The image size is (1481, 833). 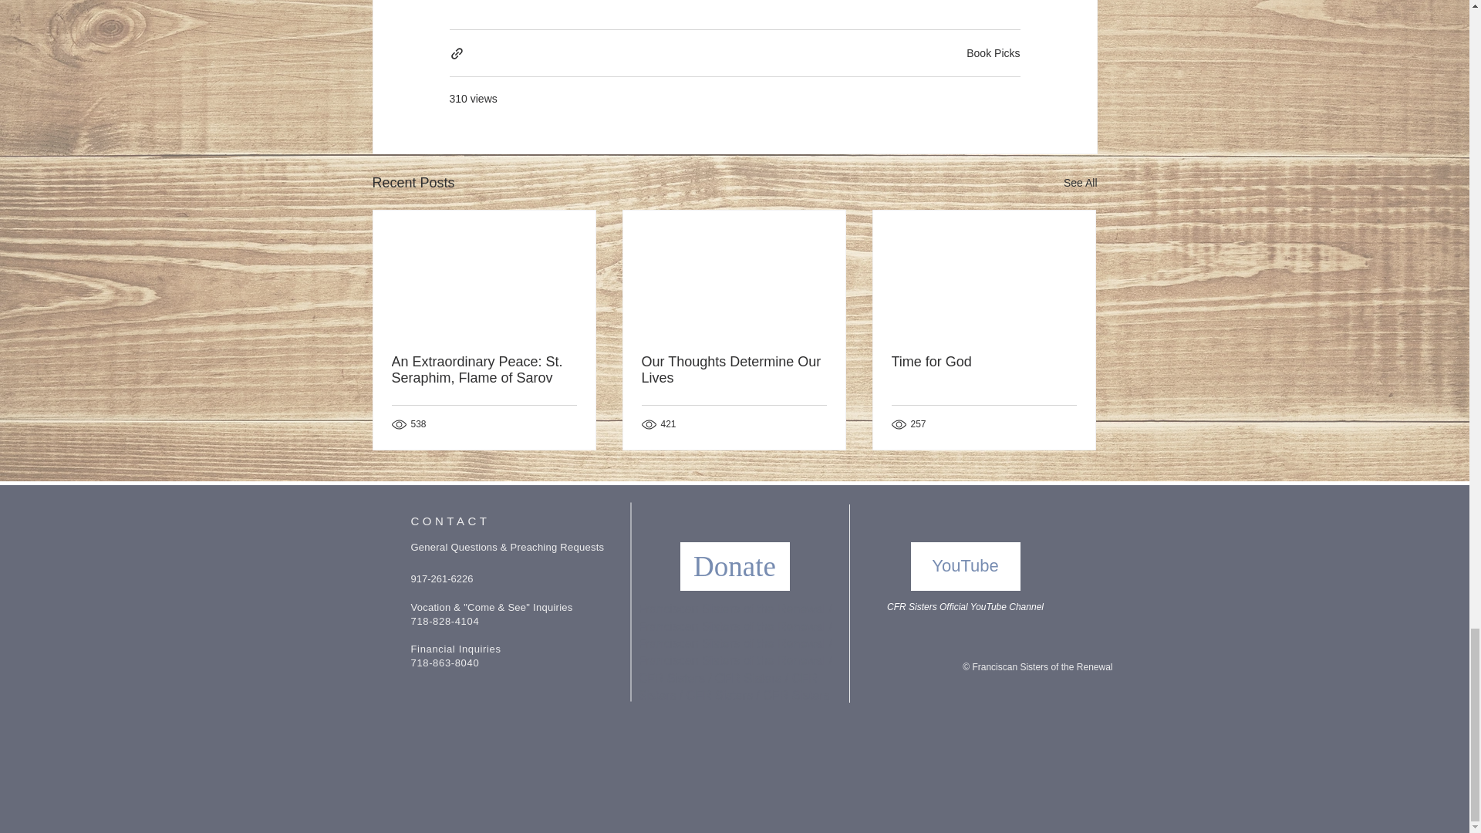 What do you see at coordinates (965, 566) in the screenshot?
I see `YouTube` at bounding box center [965, 566].